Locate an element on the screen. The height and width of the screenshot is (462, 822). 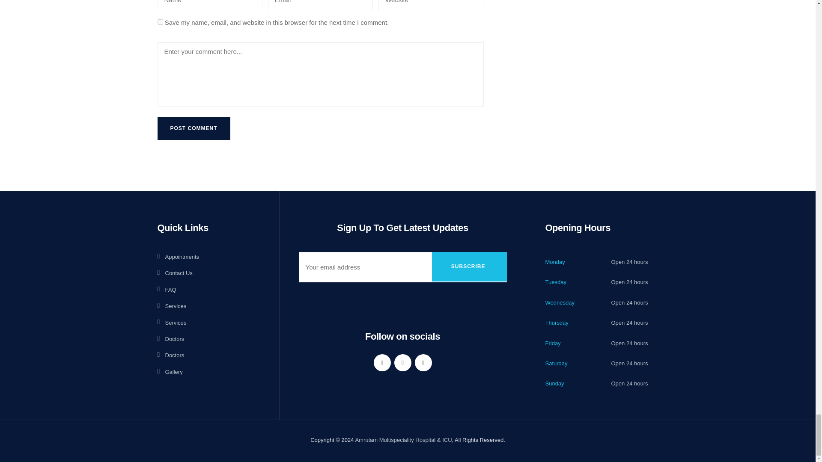
Post Comment is located at coordinates (194, 128).